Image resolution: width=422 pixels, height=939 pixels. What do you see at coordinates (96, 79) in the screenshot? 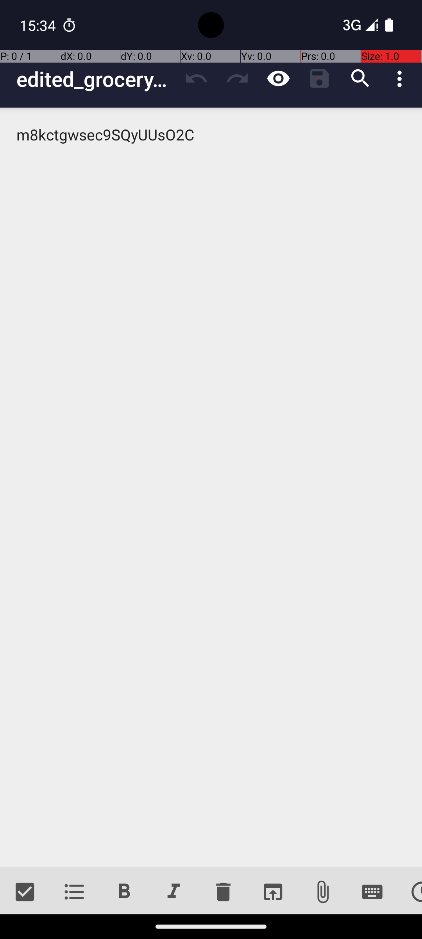
I see `edited_grocery_list_weekly` at bounding box center [96, 79].